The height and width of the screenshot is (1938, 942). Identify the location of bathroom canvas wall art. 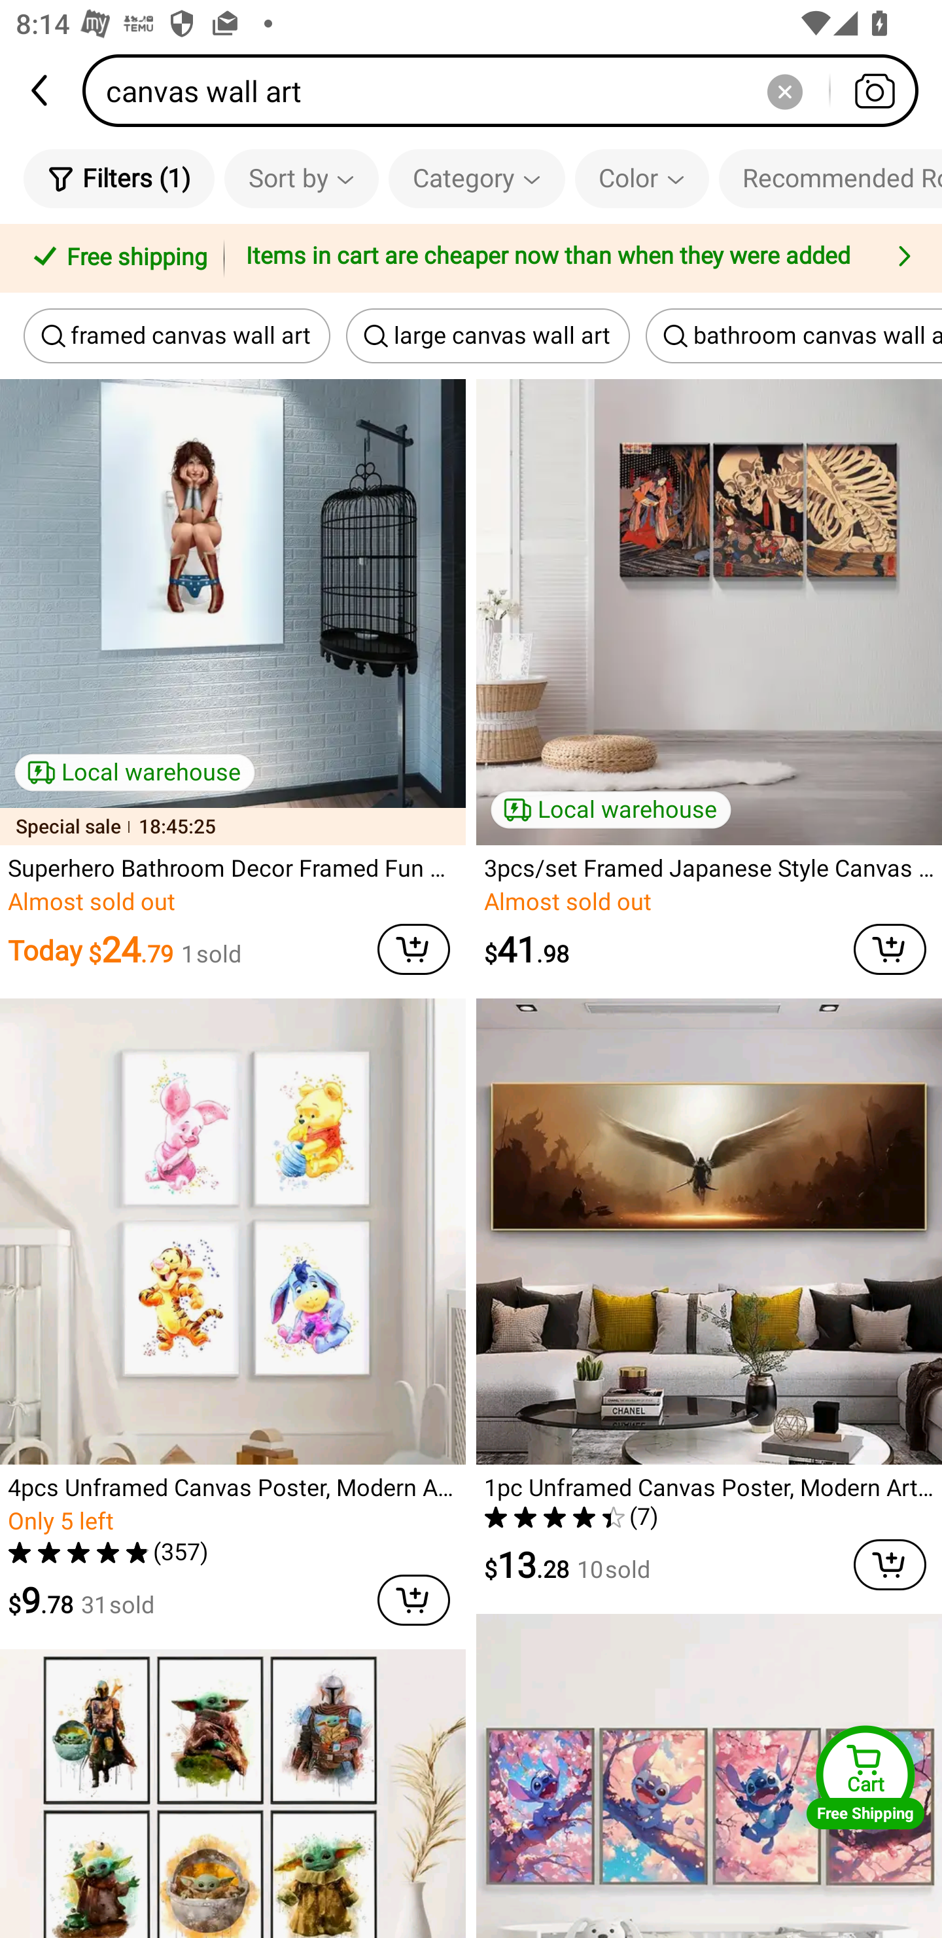
(794, 336).